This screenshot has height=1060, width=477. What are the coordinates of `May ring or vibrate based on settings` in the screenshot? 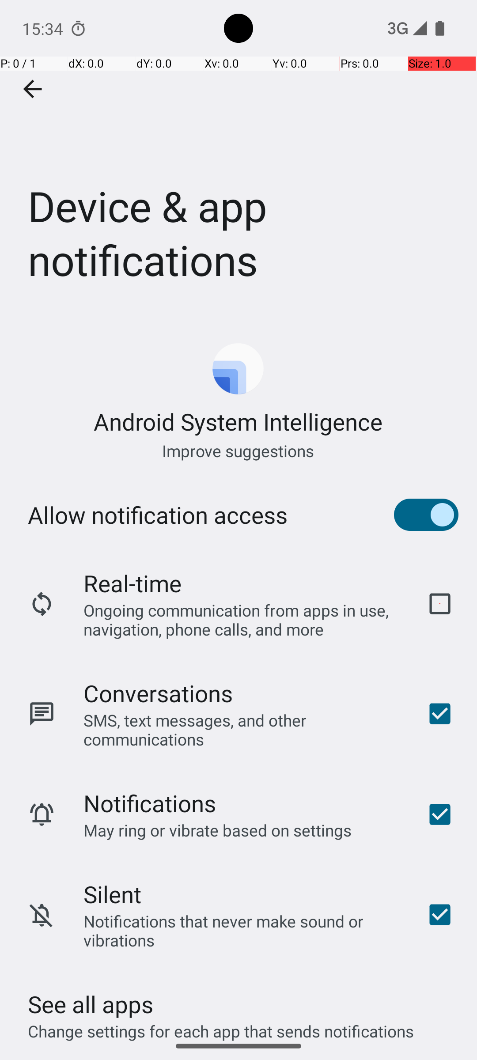 It's located at (218, 830).